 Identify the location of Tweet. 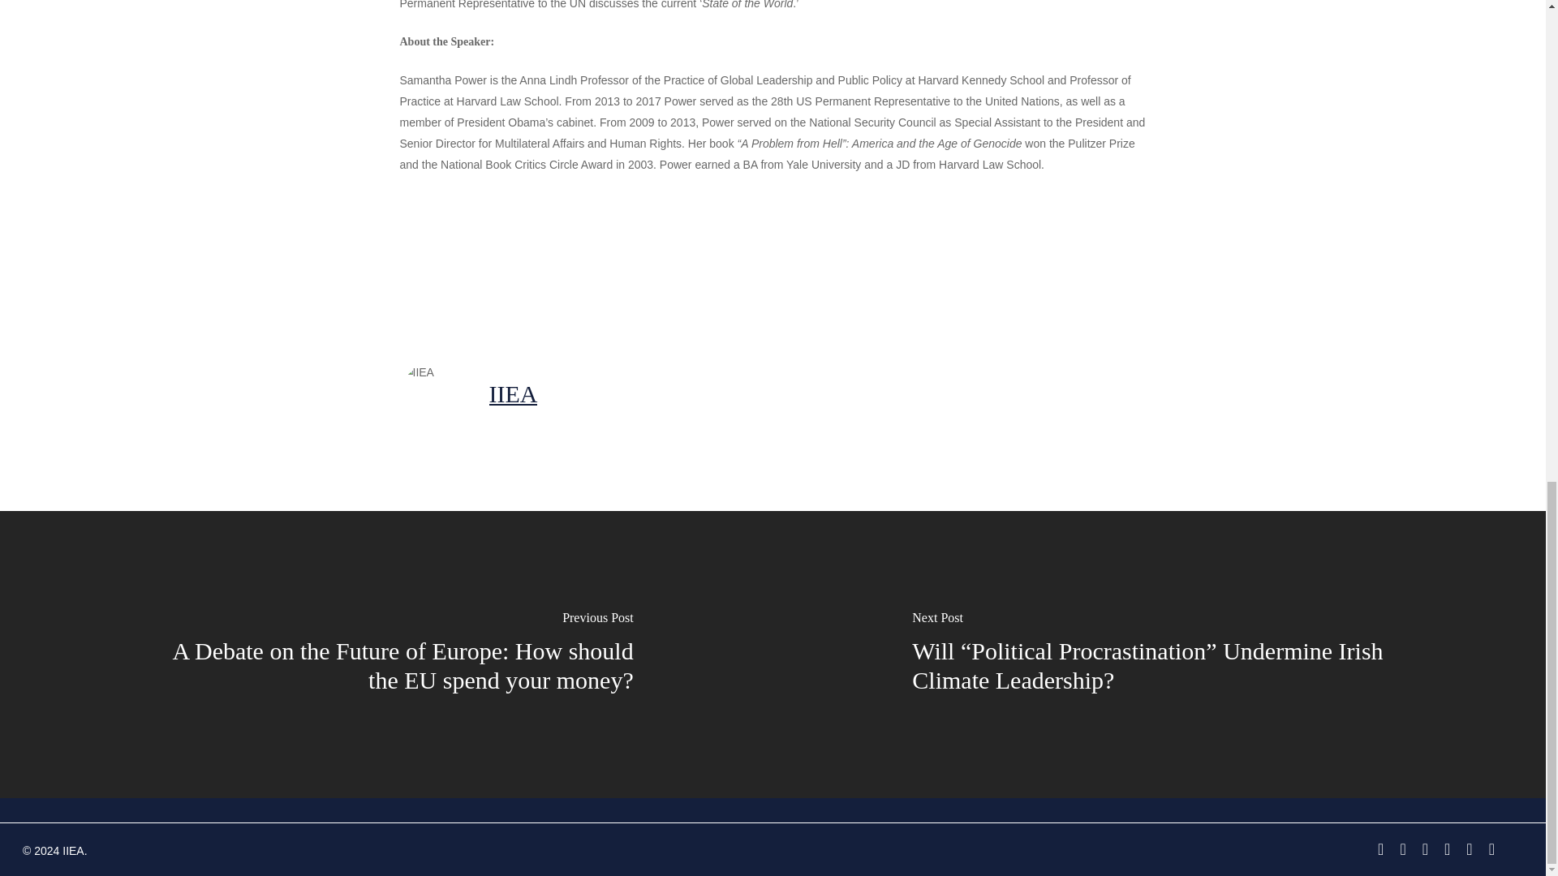
(545, 264).